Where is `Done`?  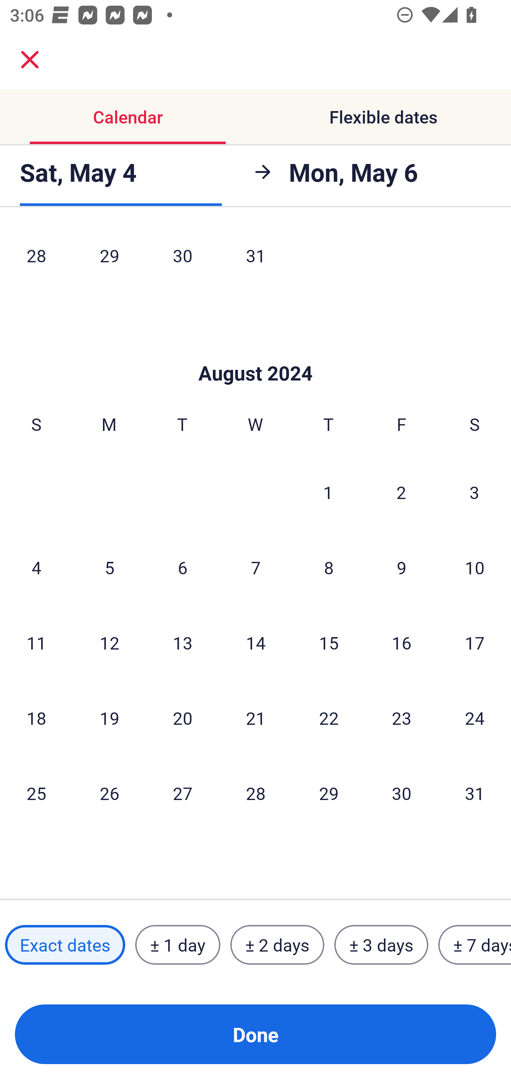 Done is located at coordinates (255, 1034).